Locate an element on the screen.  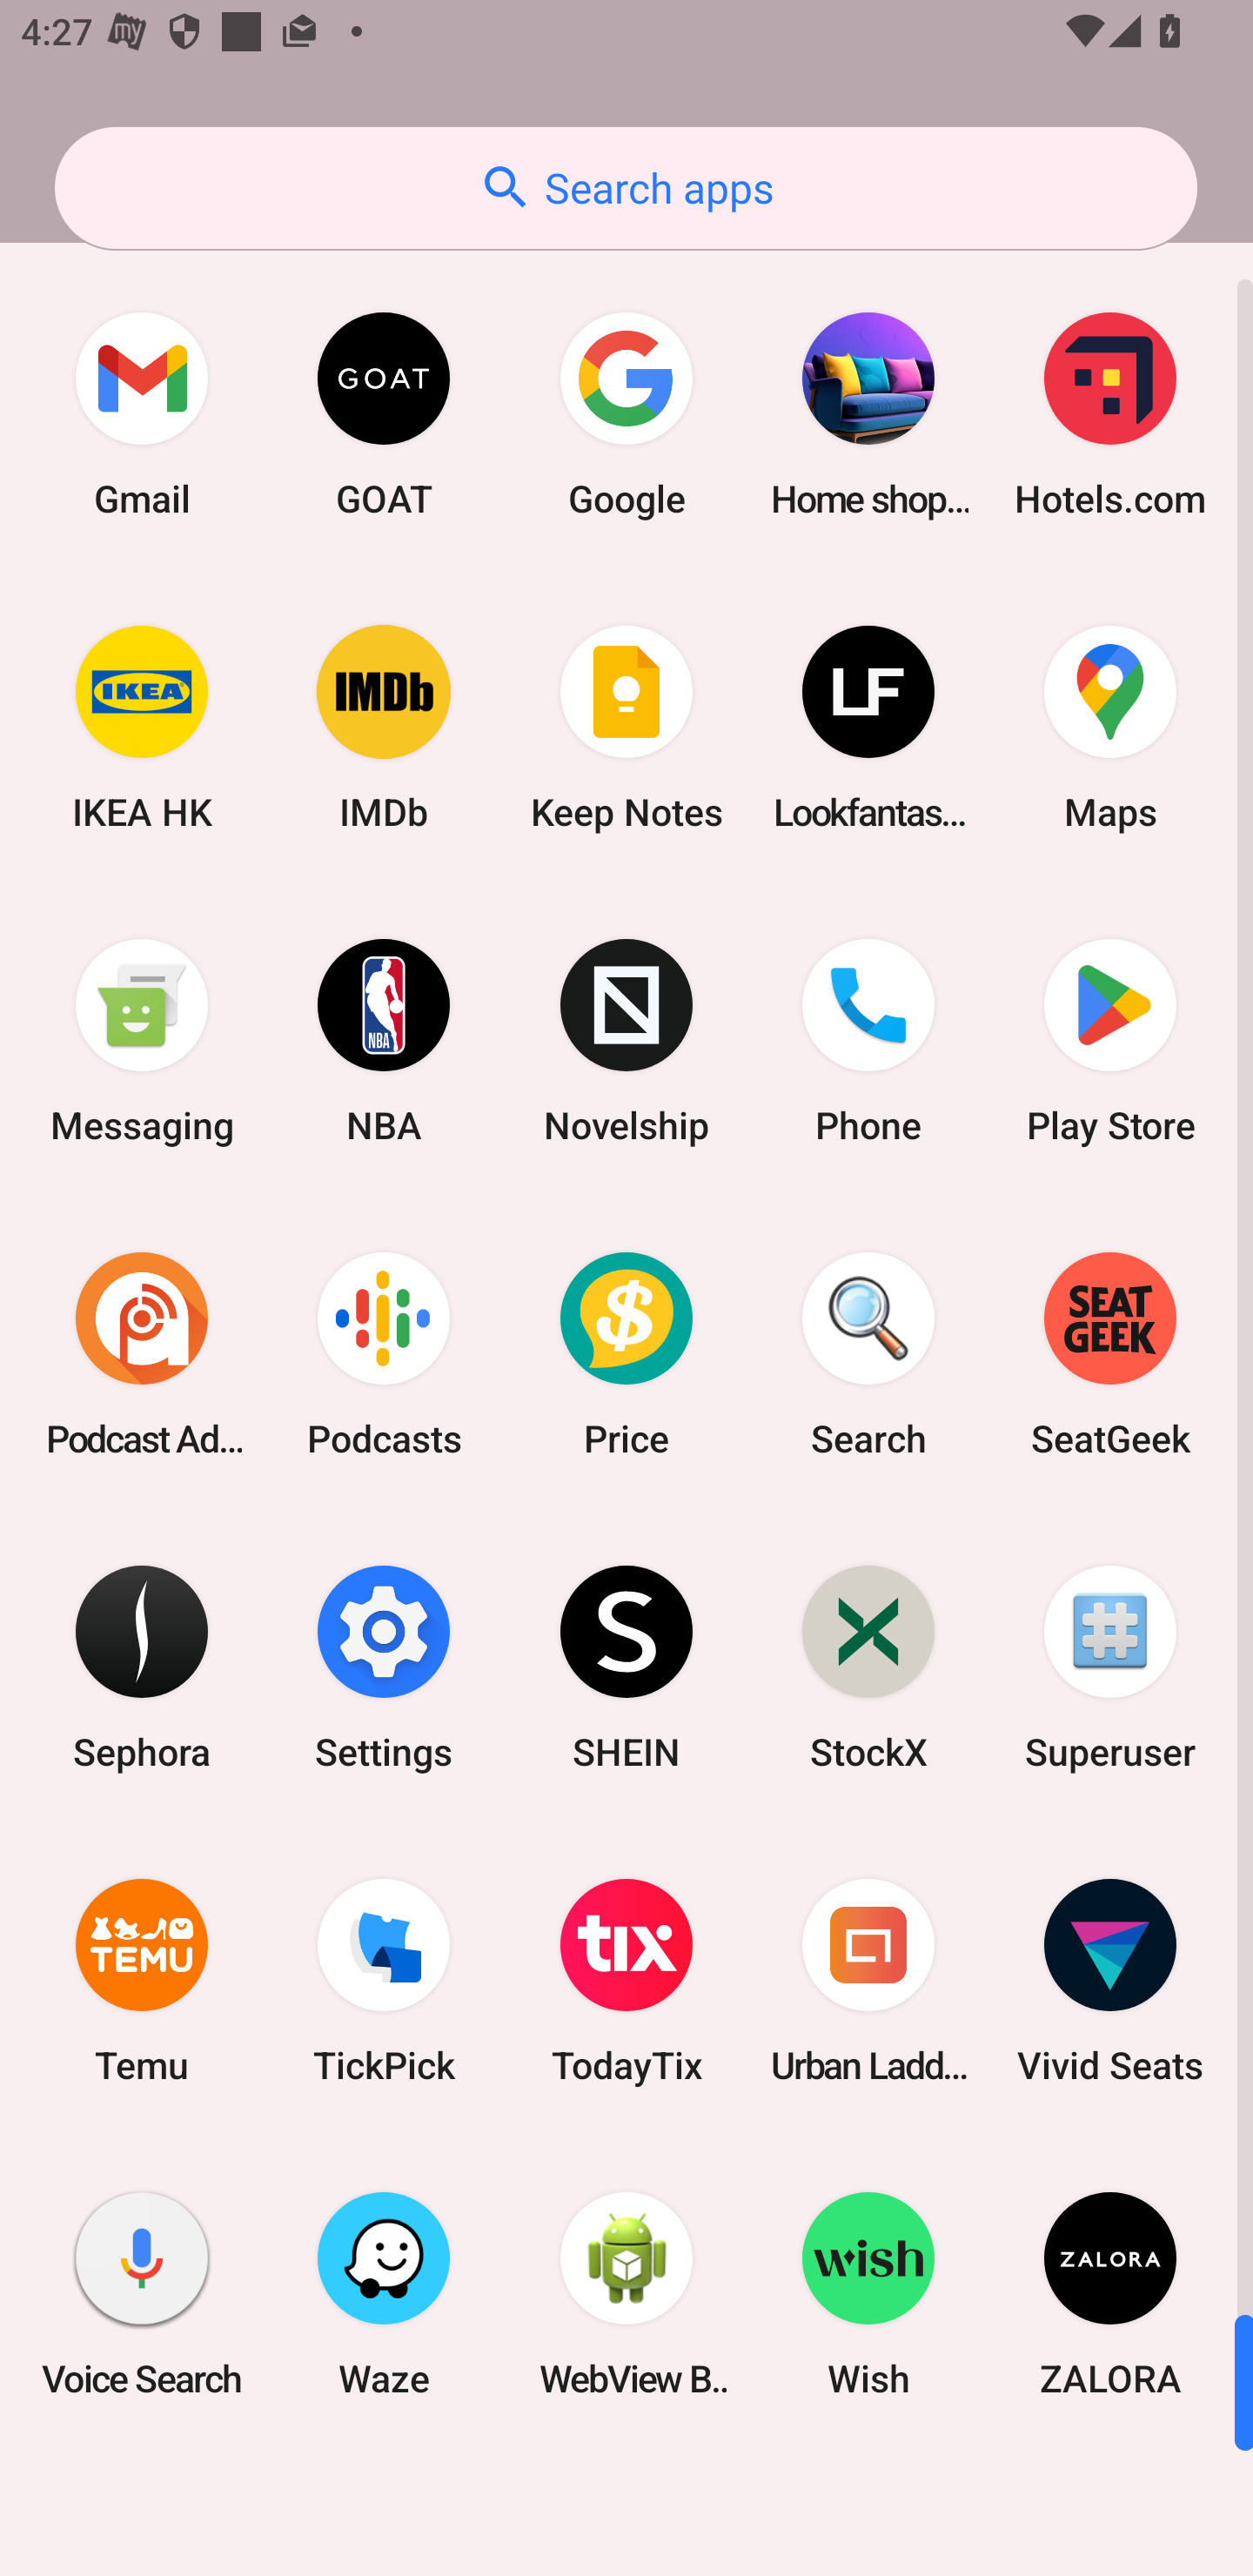
Superuser is located at coordinates (1110, 1666).